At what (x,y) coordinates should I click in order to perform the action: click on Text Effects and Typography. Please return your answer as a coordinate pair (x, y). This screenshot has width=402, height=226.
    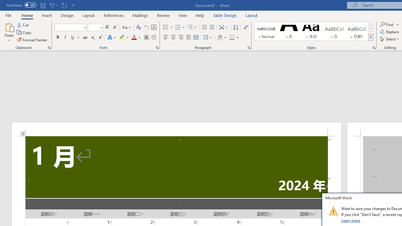
    Looking at the image, I should click on (112, 38).